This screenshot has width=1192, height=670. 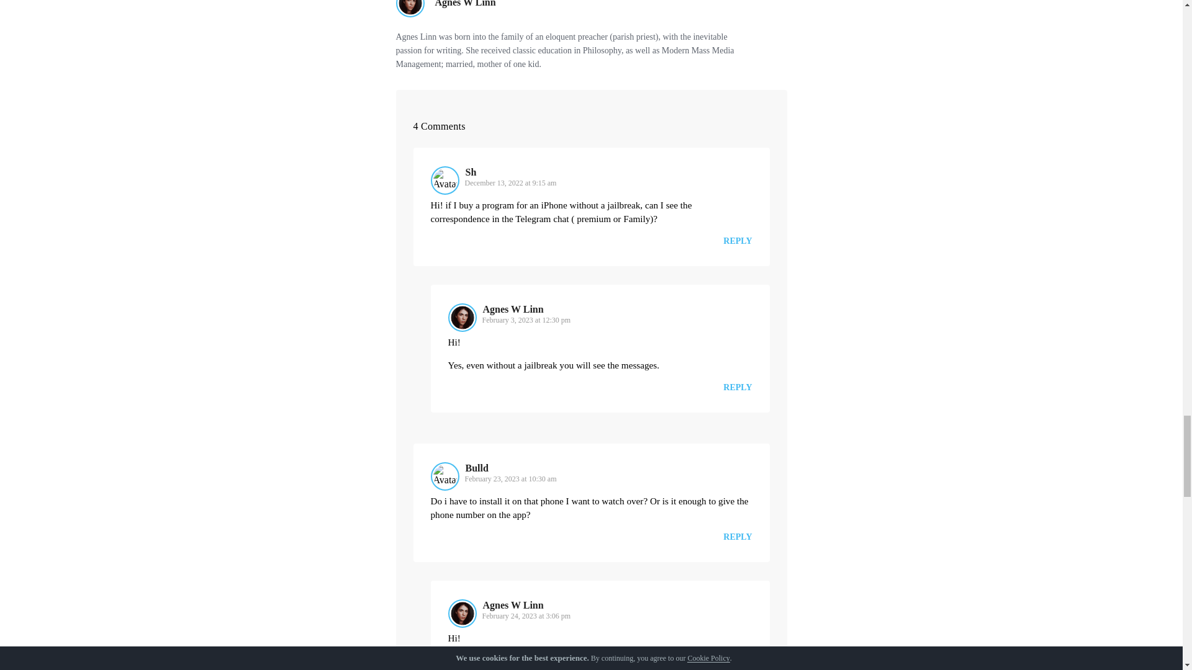 What do you see at coordinates (465, 4) in the screenshot?
I see `Agnes W Linn` at bounding box center [465, 4].